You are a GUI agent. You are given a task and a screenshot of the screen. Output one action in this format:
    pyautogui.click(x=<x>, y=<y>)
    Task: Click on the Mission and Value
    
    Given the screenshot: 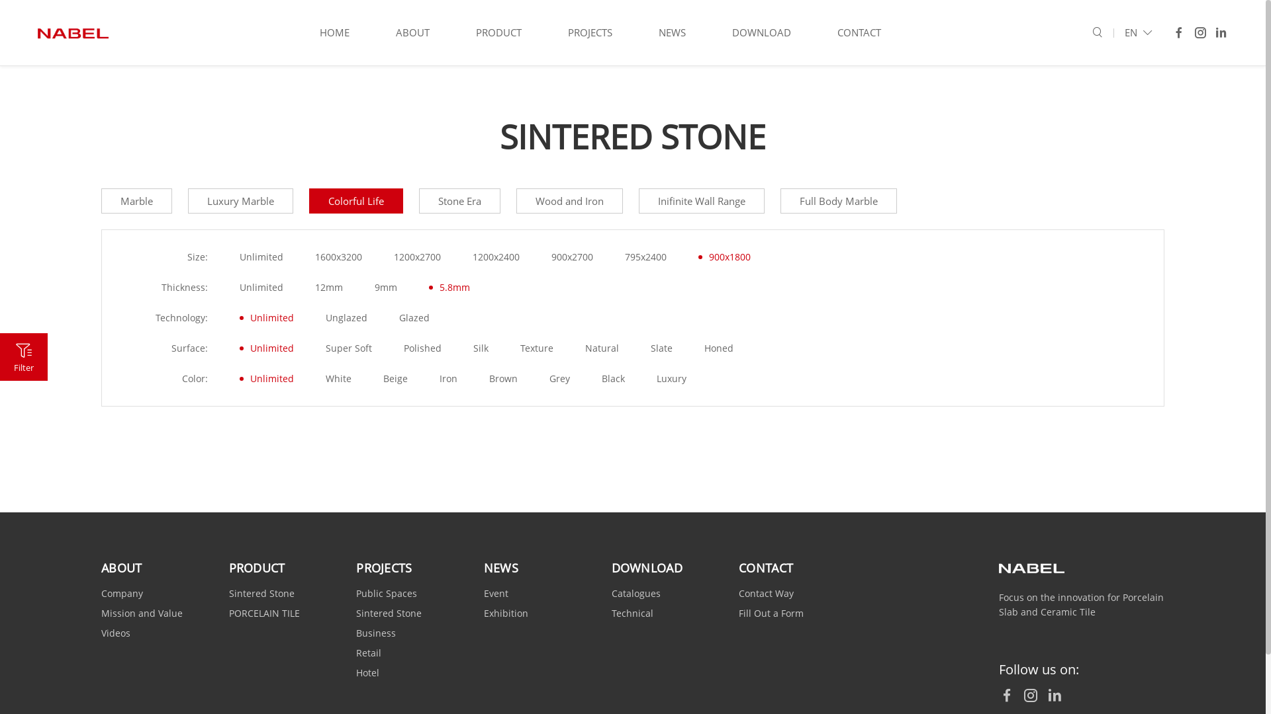 What is the action you would take?
    pyautogui.click(x=142, y=614)
    